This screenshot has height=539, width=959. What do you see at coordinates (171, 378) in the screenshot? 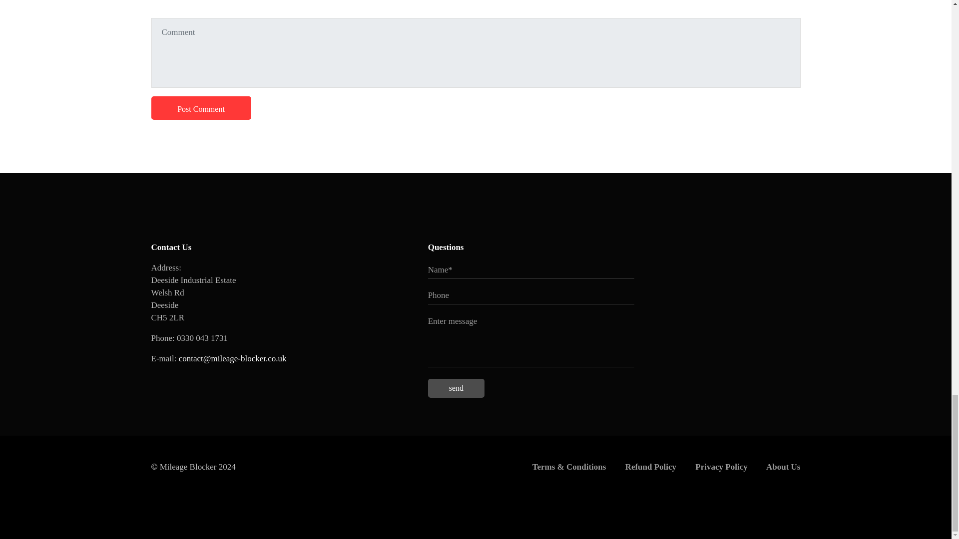
I see `Twitter 3d Logo qube for link to social media platform` at bounding box center [171, 378].